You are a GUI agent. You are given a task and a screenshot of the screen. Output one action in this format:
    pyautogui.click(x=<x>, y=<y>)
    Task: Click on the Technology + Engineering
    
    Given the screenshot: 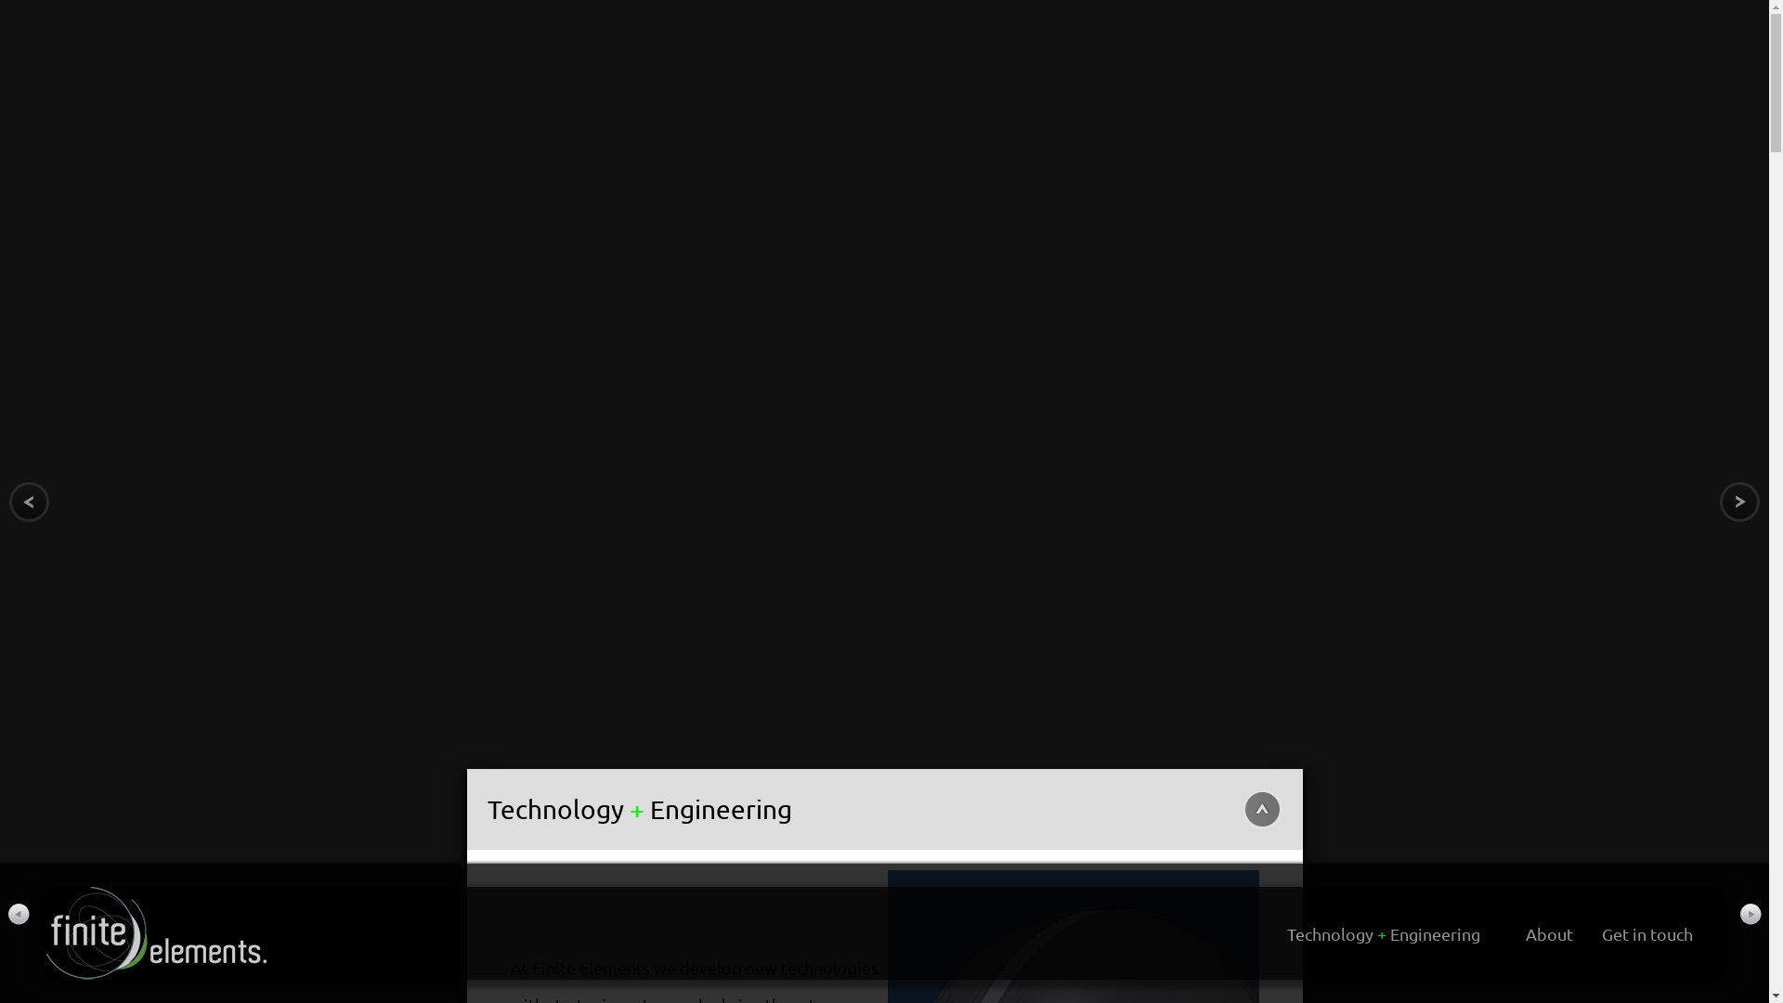 What is the action you would take?
    pyautogui.click(x=1384, y=934)
    